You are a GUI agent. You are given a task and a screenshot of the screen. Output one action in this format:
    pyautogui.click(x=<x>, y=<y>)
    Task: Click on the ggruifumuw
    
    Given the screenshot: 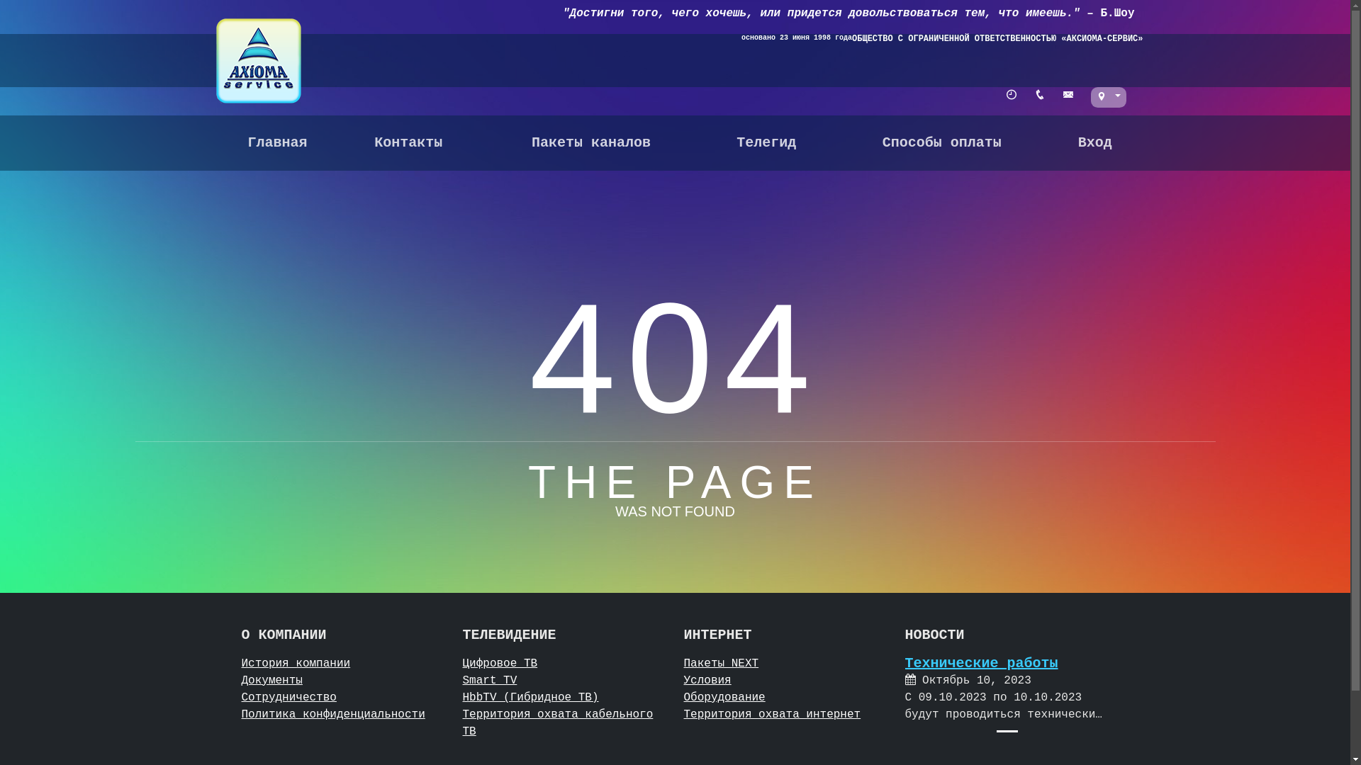 What is the action you would take?
    pyautogui.click(x=669, y=332)
    